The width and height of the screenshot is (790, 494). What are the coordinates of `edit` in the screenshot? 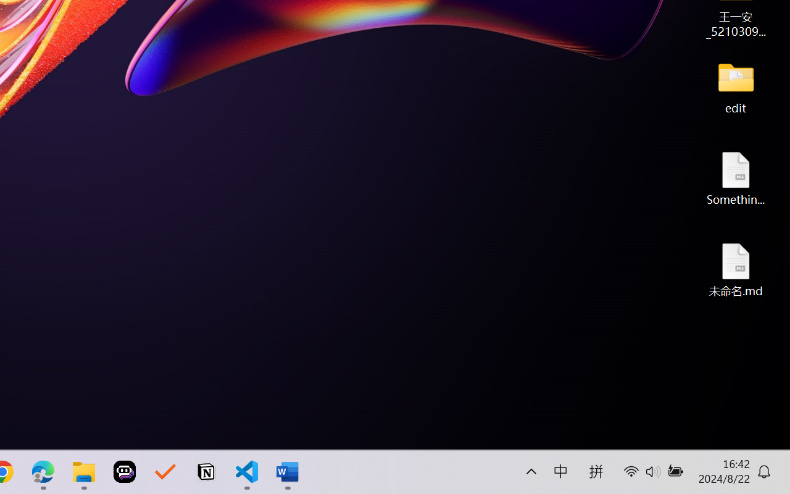 It's located at (736, 86).